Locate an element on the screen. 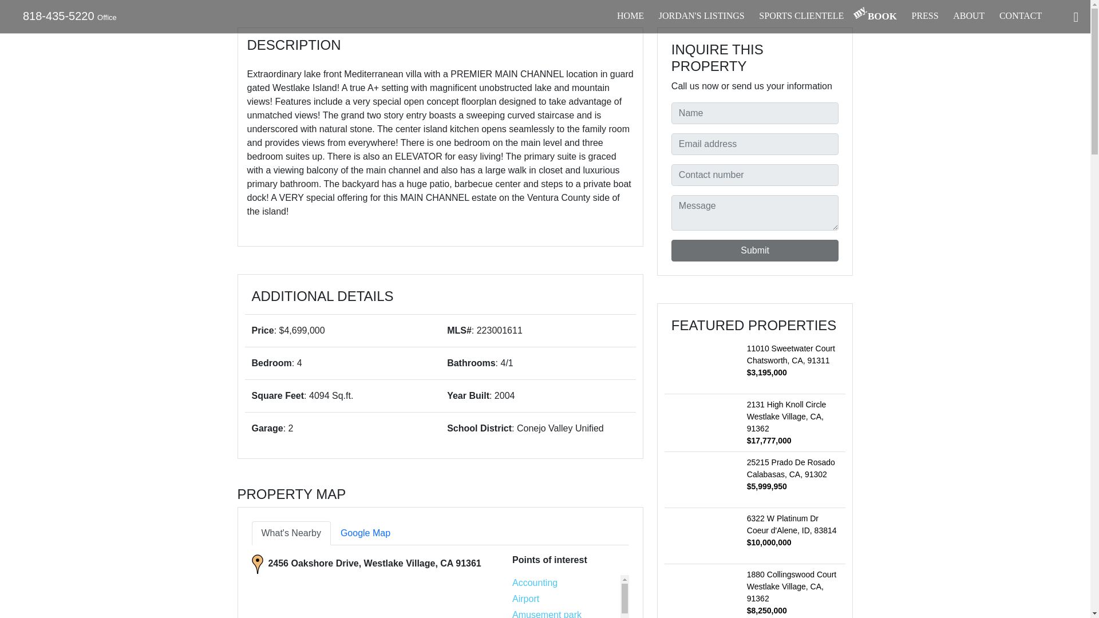  818-435-5220 Office is located at coordinates (65, 16).